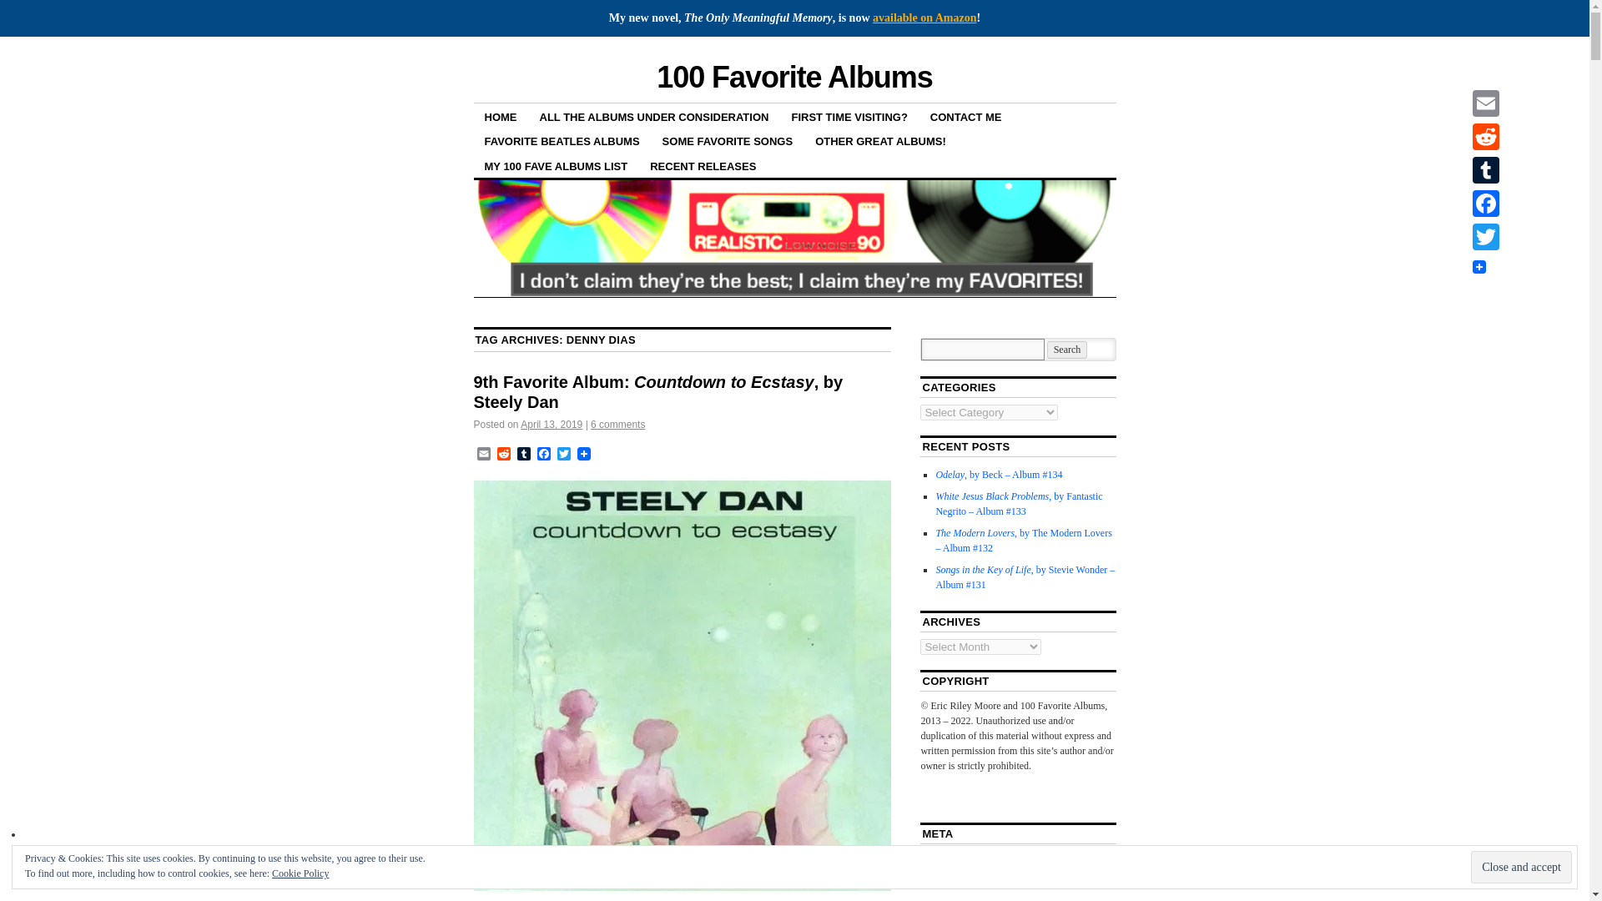 The width and height of the screenshot is (1602, 901). I want to click on Twitter, so click(564, 455).